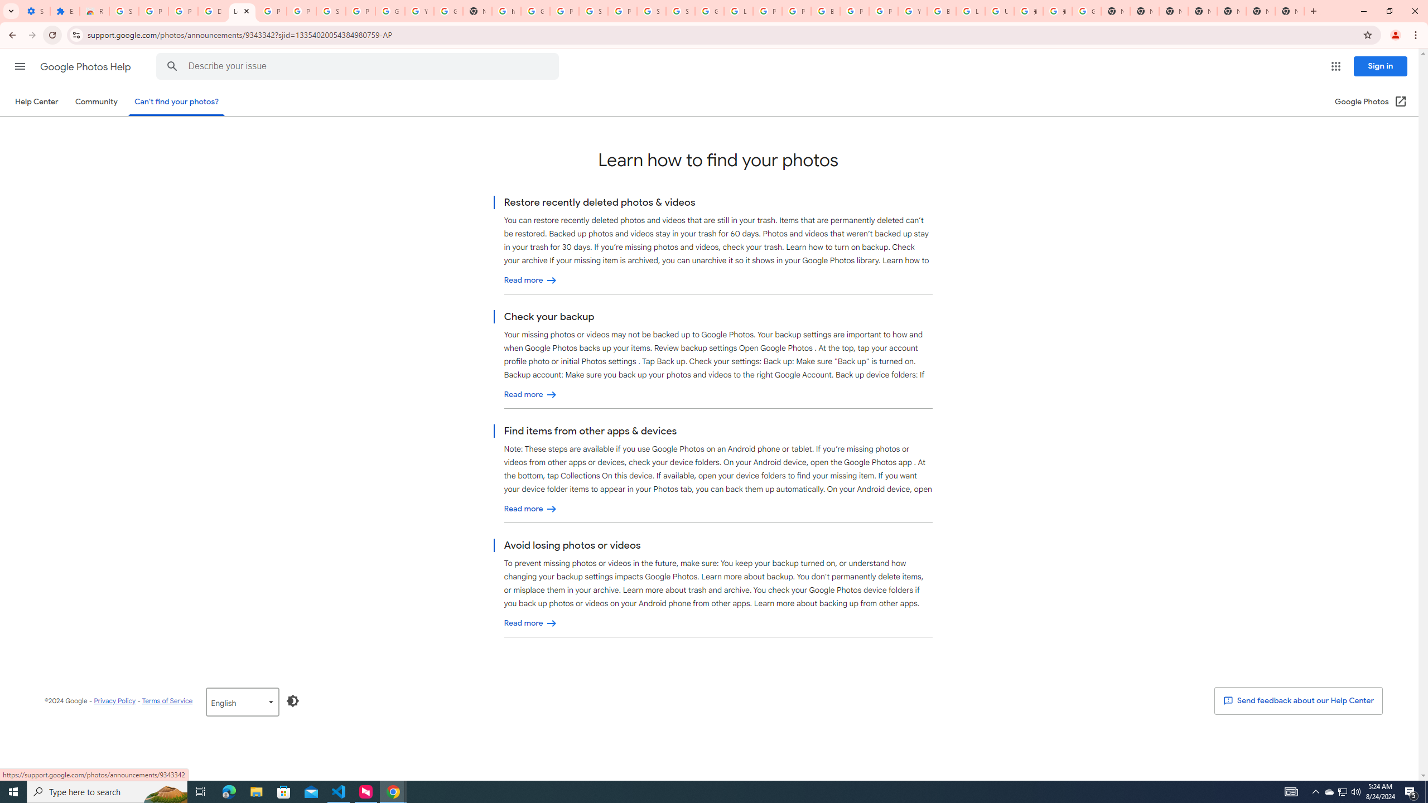 Image resolution: width=1428 pixels, height=803 pixels. I want to click on Search Help Center, so click(172, 66).